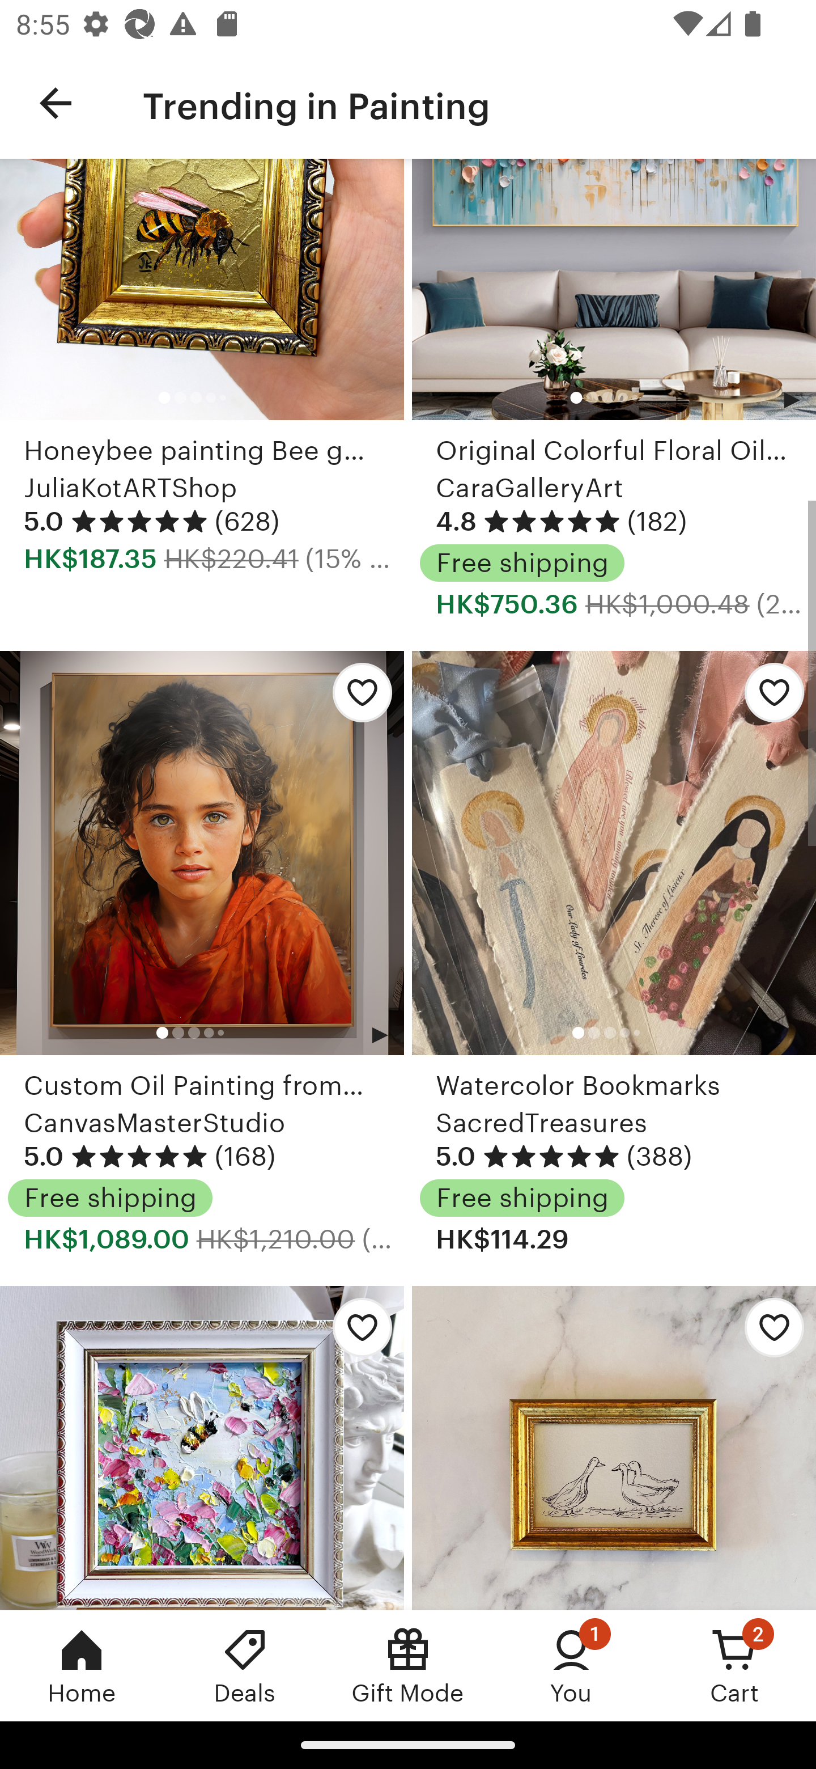 The height and width of the screenshot is (1769, 816). I want to click on Cart, 2 new notifications Cart, so click(734, 1665).